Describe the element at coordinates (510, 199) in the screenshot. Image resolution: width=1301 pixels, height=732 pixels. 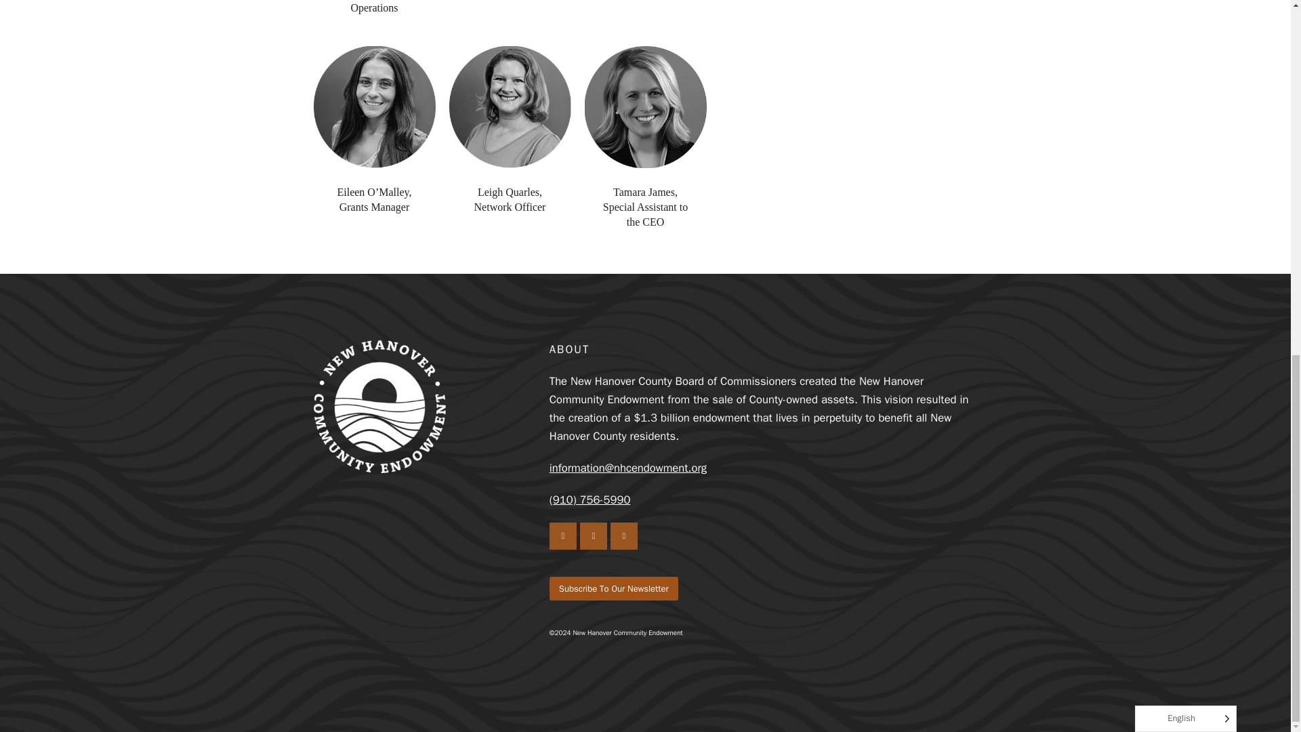
I see `Leigh Quarles, Network Officer` at that location.